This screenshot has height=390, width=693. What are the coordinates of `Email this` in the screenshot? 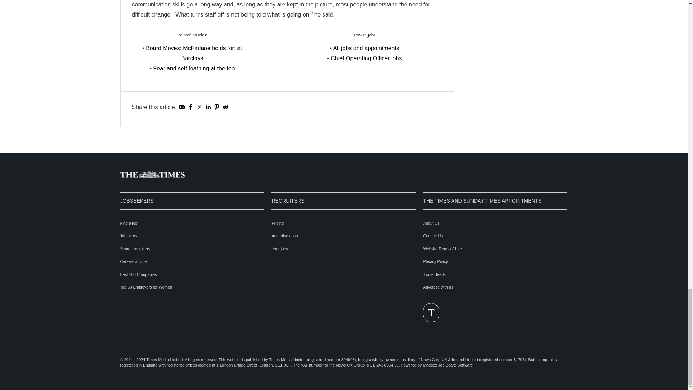 It's located at (182, 107).